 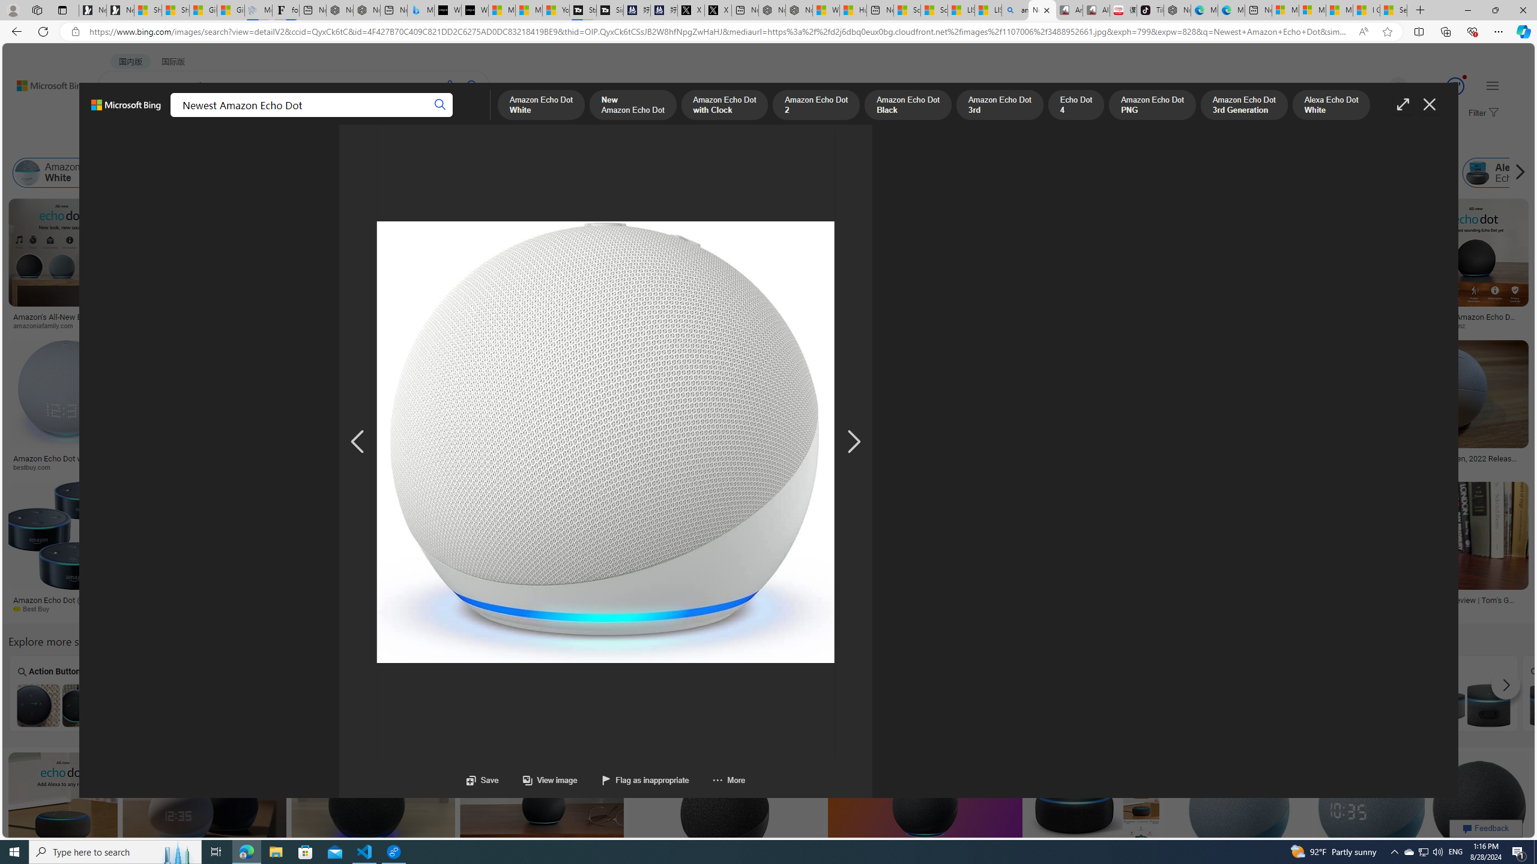 I want to click on reviewcentralme.com, so click(x=377, y=326).